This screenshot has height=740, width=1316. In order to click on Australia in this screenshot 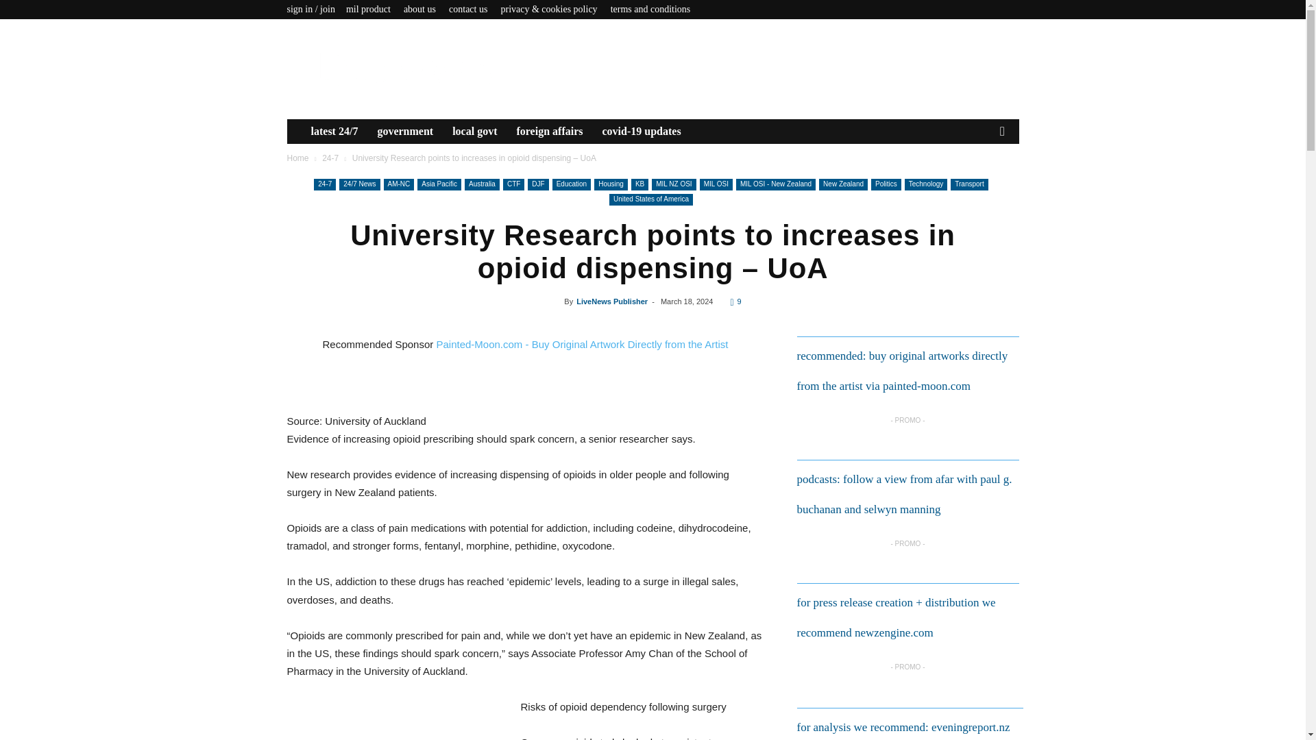, I will do `click(482, 184)`.